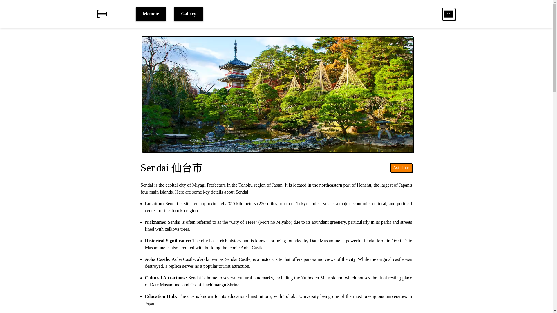 This screenshot has width=557, height=313. Describe the element at coordinates (189, 14) in the screenshot. I see `Gallery` at that location.